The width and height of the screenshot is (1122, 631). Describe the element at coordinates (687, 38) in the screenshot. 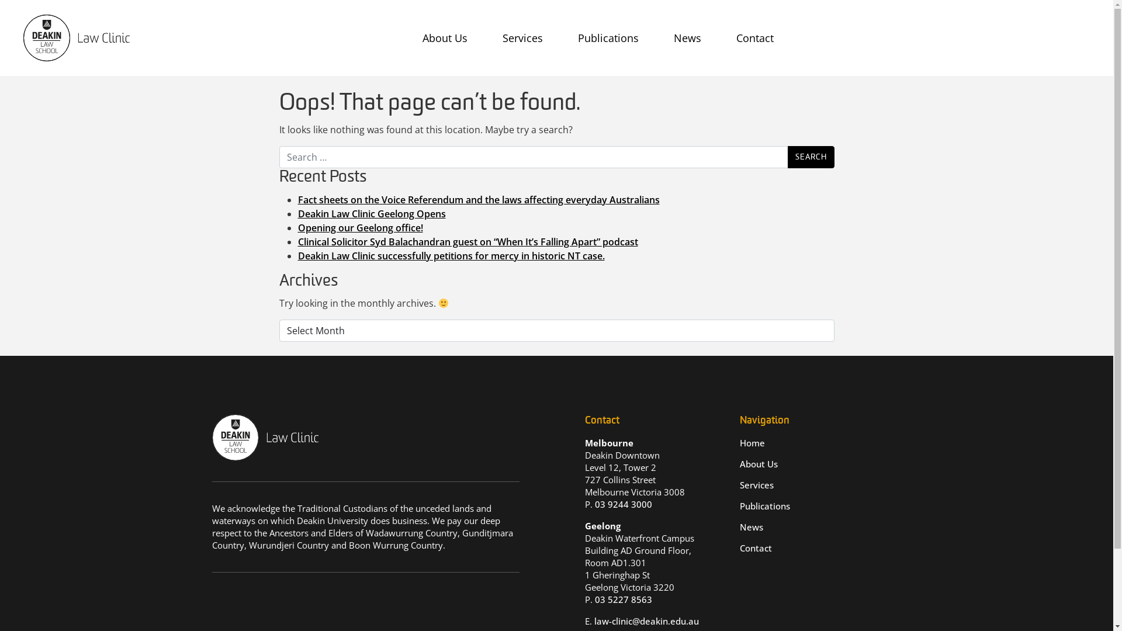

I see `News` at that location.